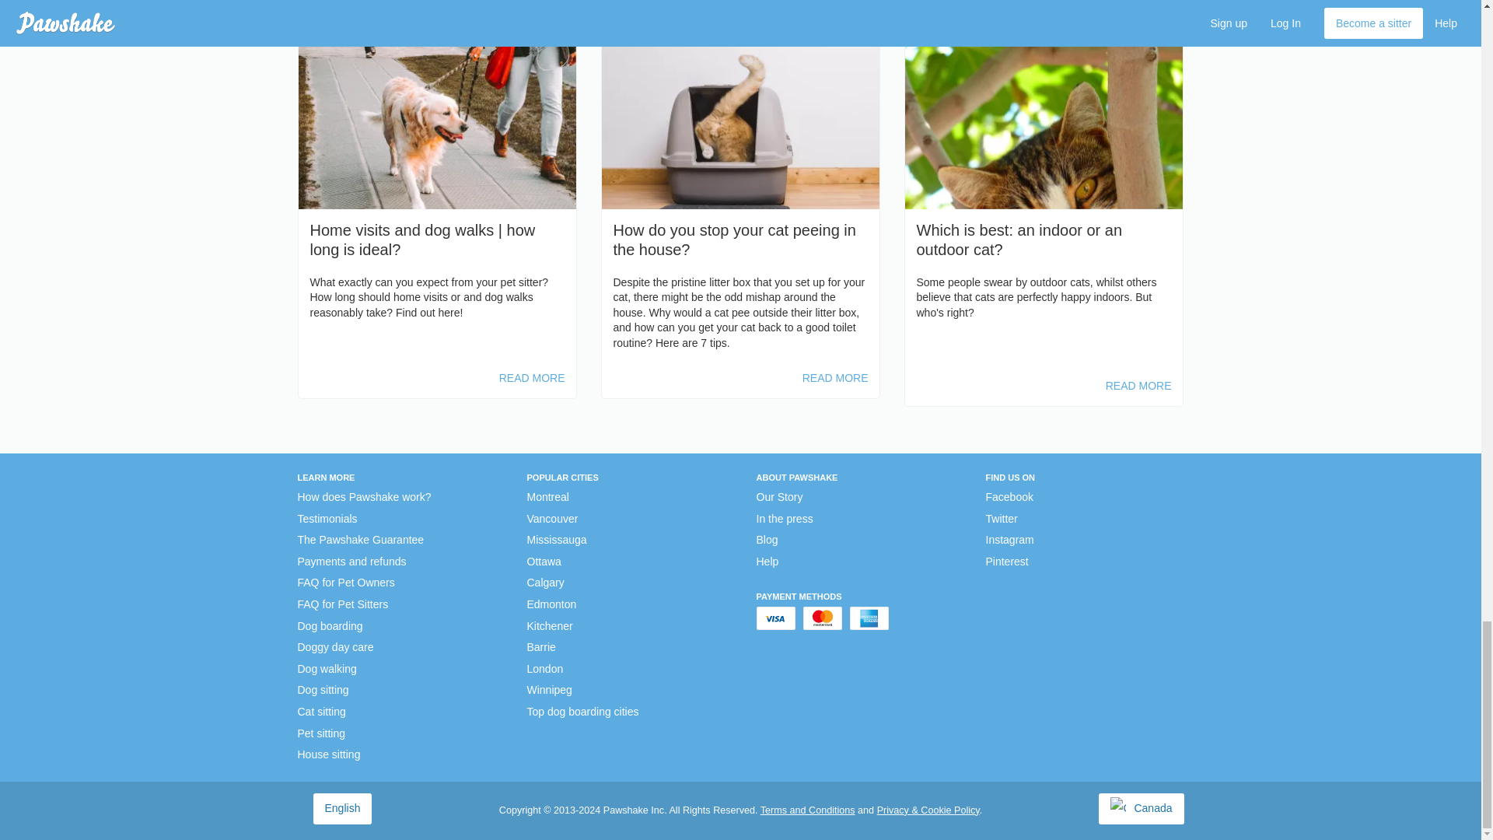  What do you see at coordinates (320, 712) in the screenshot?
I see `FAQ for Pet Sitters` at bounding box center [320, 712].